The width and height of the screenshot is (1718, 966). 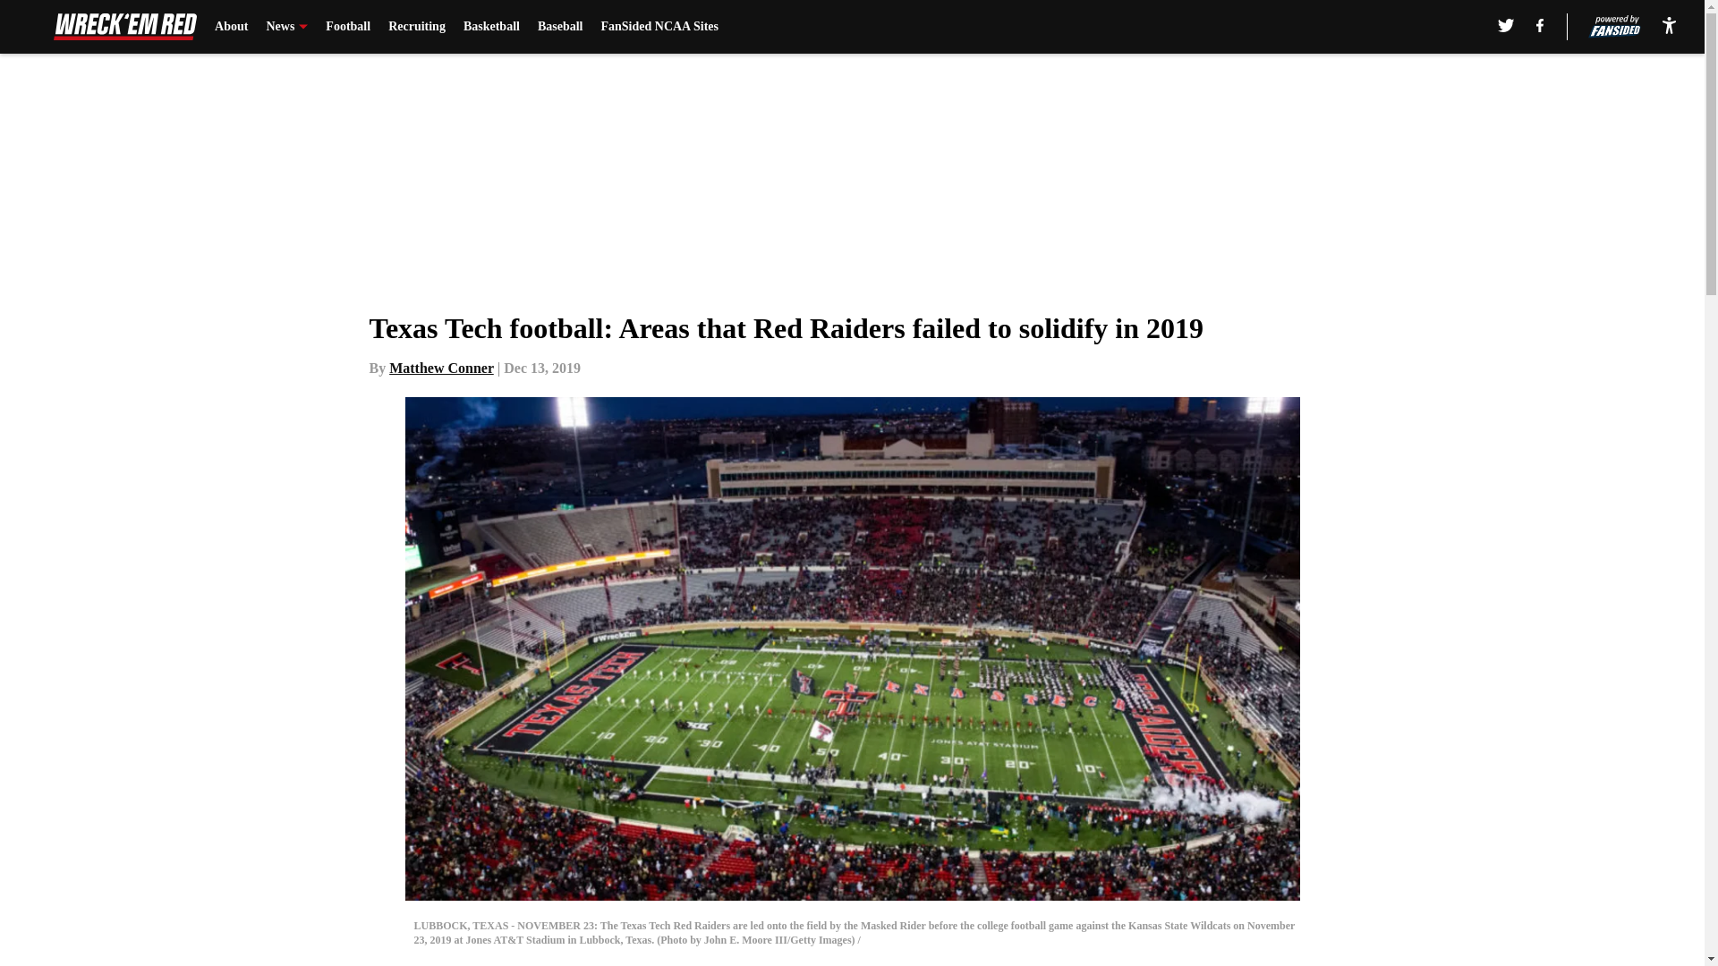 I want to click on Recruiting, so click(x=416, y=27).